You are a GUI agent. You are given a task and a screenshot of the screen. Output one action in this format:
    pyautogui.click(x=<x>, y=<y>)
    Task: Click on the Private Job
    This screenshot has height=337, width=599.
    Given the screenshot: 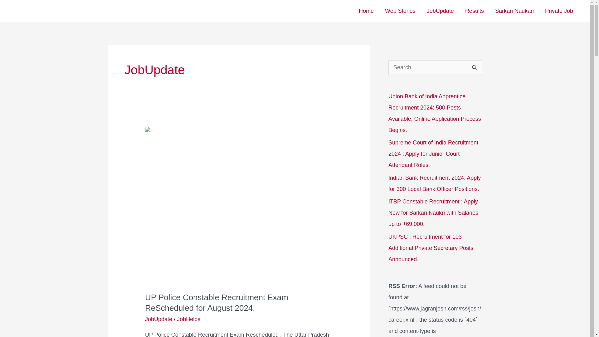 What is the action you would take?
    pyautogui.click(x=559, y=11)
    